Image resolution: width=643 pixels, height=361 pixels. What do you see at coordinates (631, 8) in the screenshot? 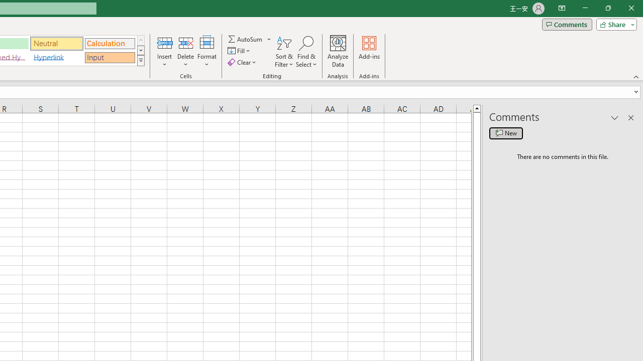
I see `Close` at bounding box center [631, 8].